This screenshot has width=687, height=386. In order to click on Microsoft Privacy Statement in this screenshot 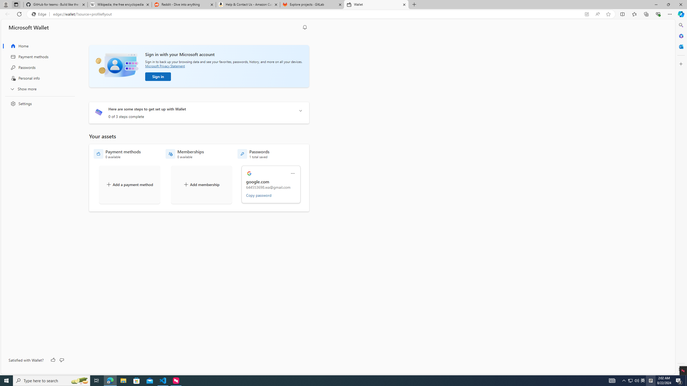, I will do `click(165, 66)`.